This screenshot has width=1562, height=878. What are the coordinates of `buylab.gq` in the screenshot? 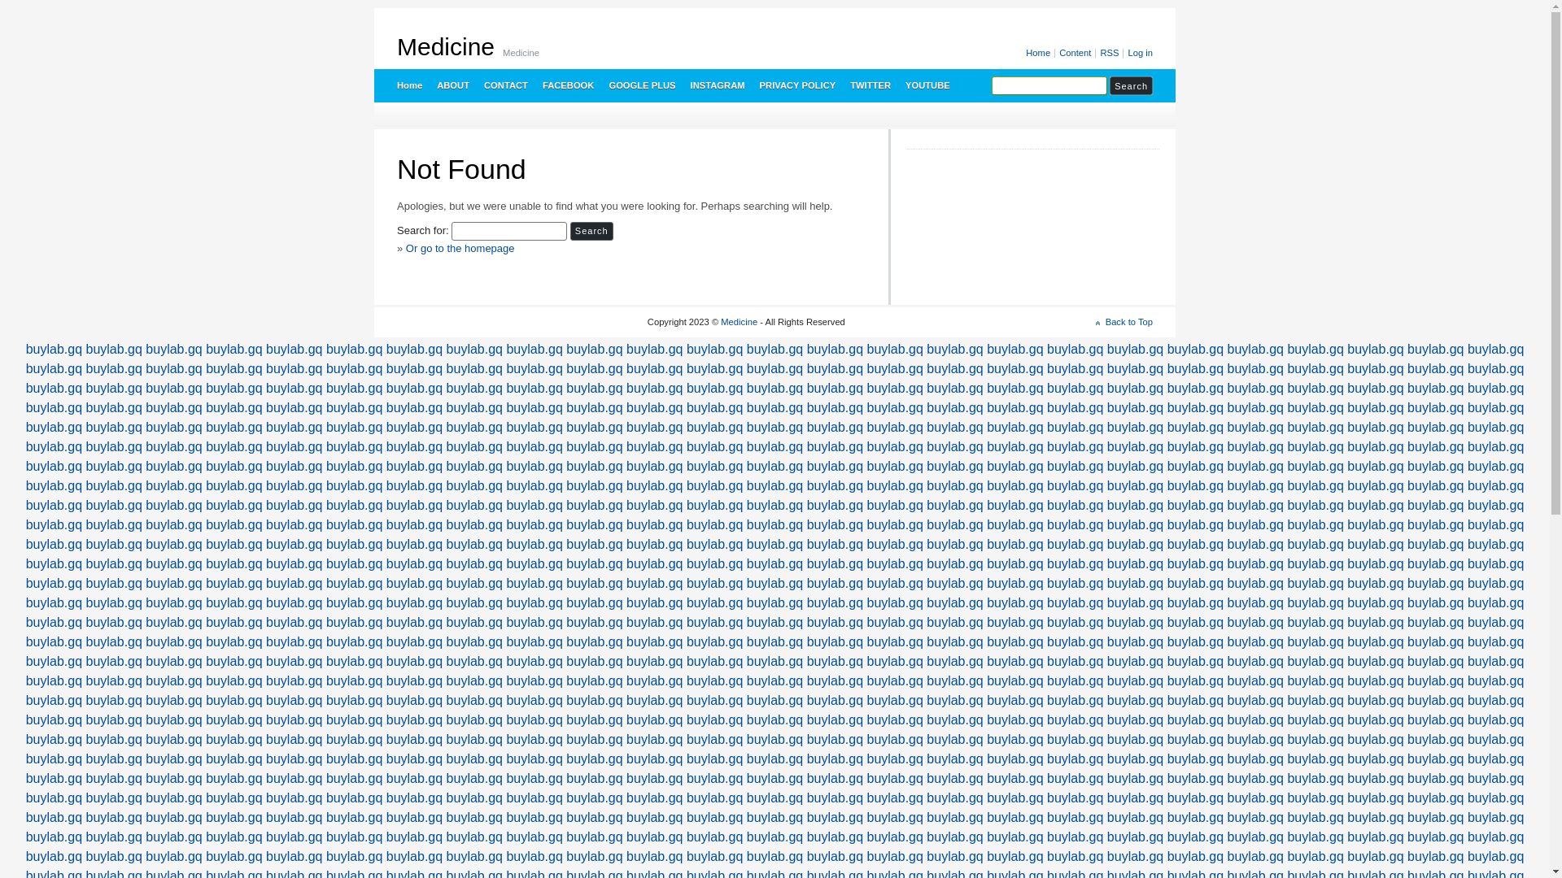 It's located at (654, 486).